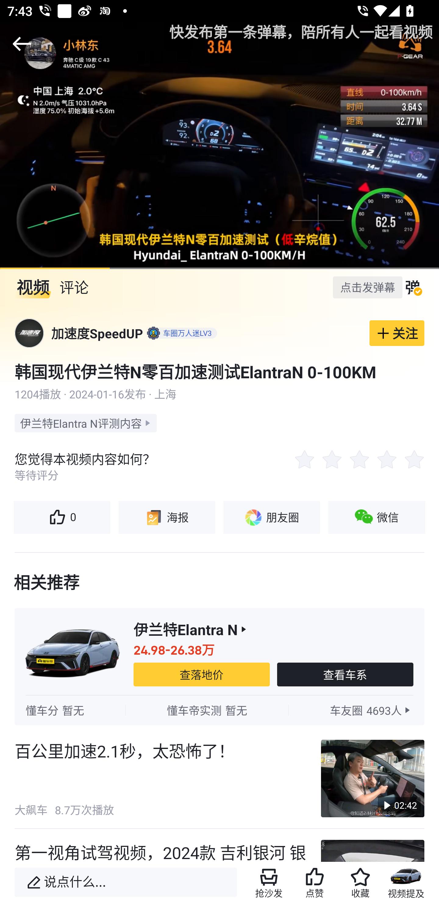  What do you see at coordinates (345, 674) in the screenshot?
I see `查看车系` at bounding box center [345, 674].